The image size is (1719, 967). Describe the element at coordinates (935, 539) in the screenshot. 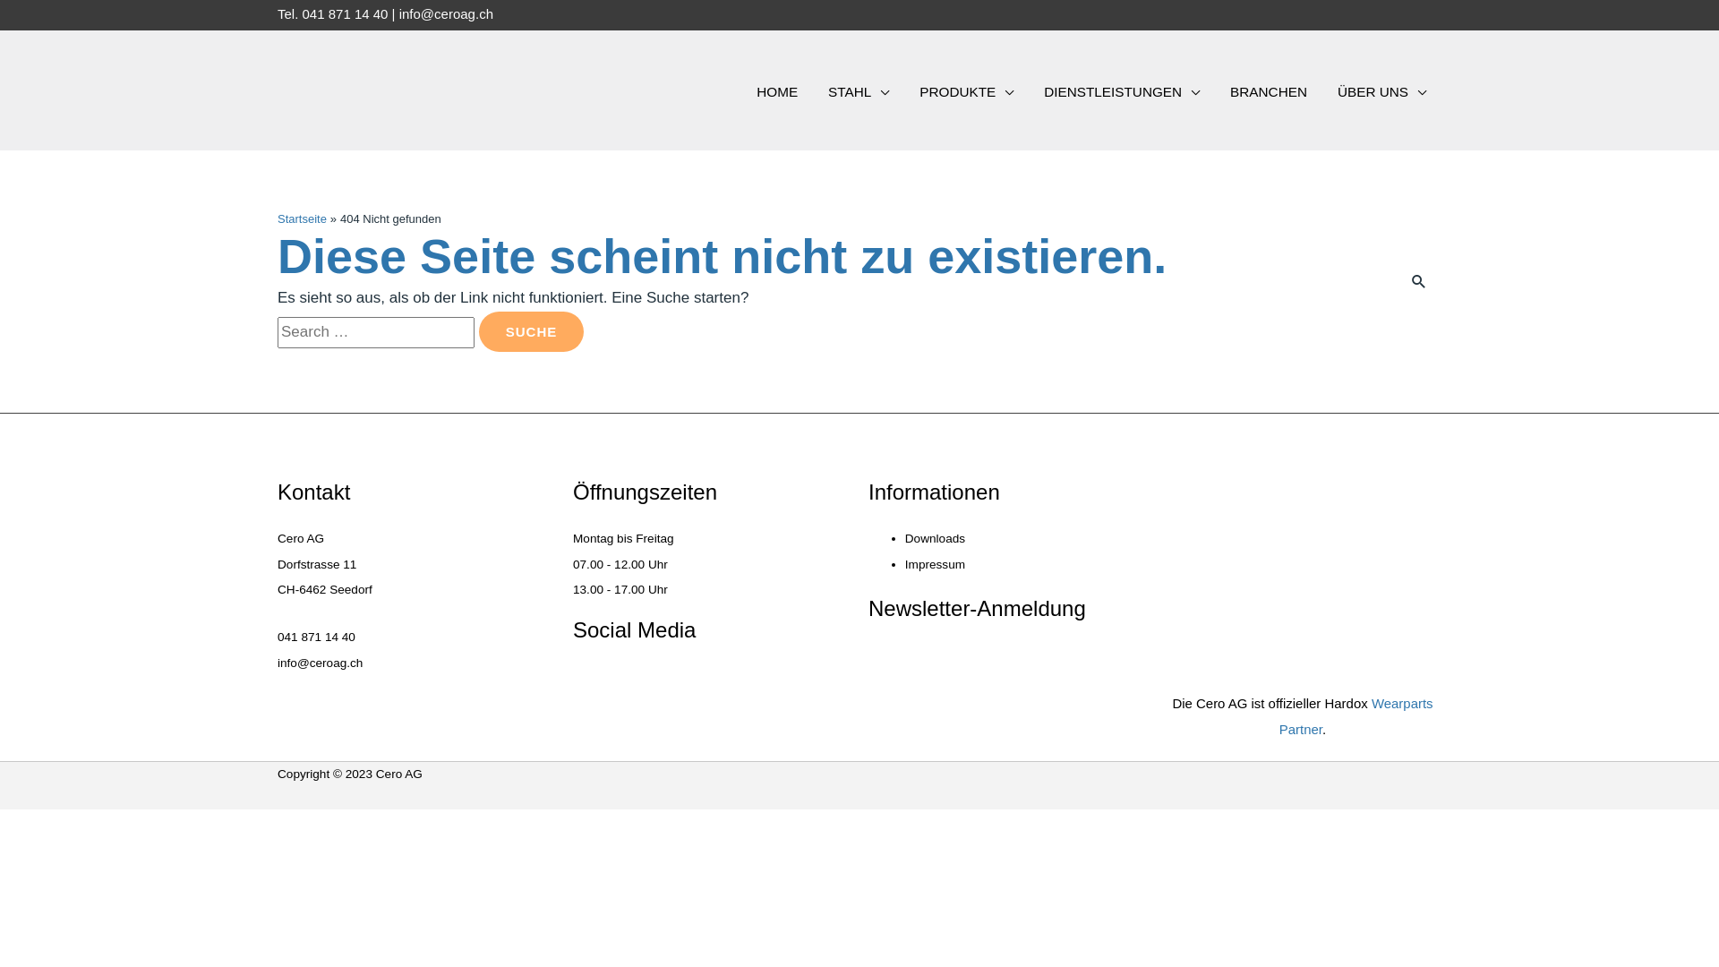

I see `Downloads` at that location.